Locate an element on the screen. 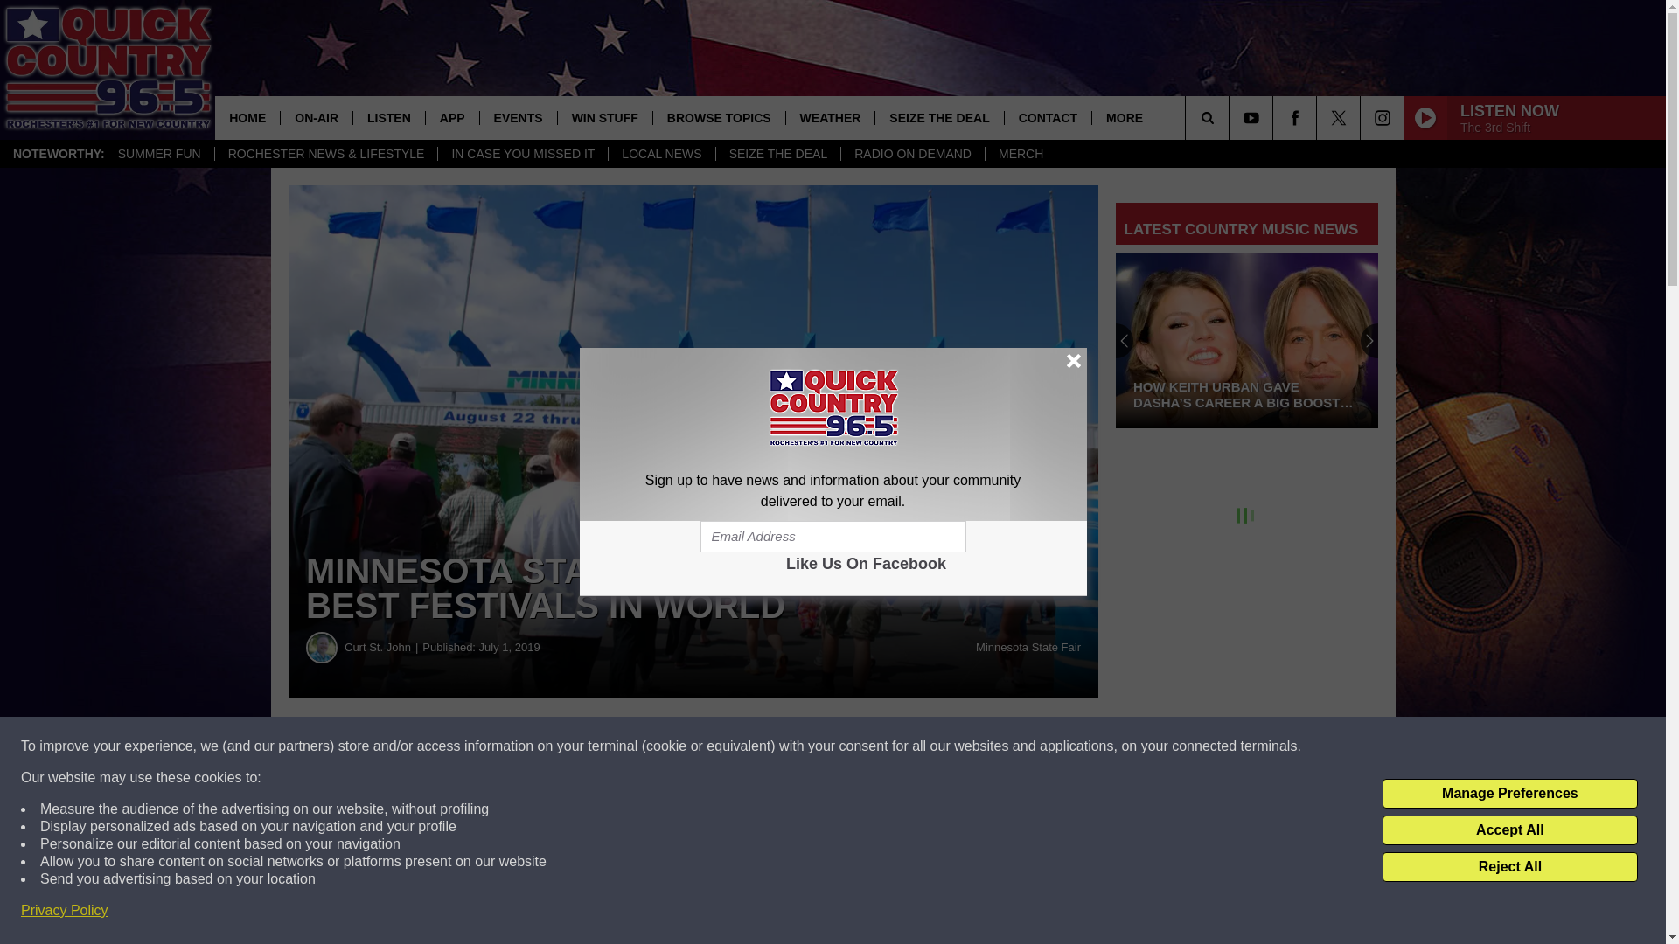  APP is located at coordinates (451, 117).